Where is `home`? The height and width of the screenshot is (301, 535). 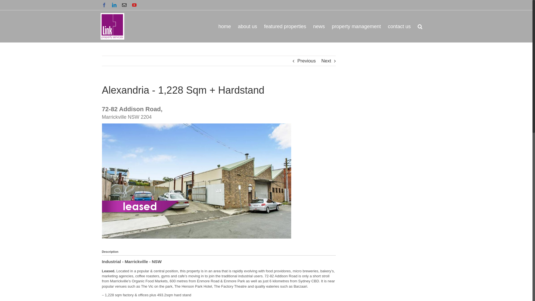
home is located at coordinates (225, 26).